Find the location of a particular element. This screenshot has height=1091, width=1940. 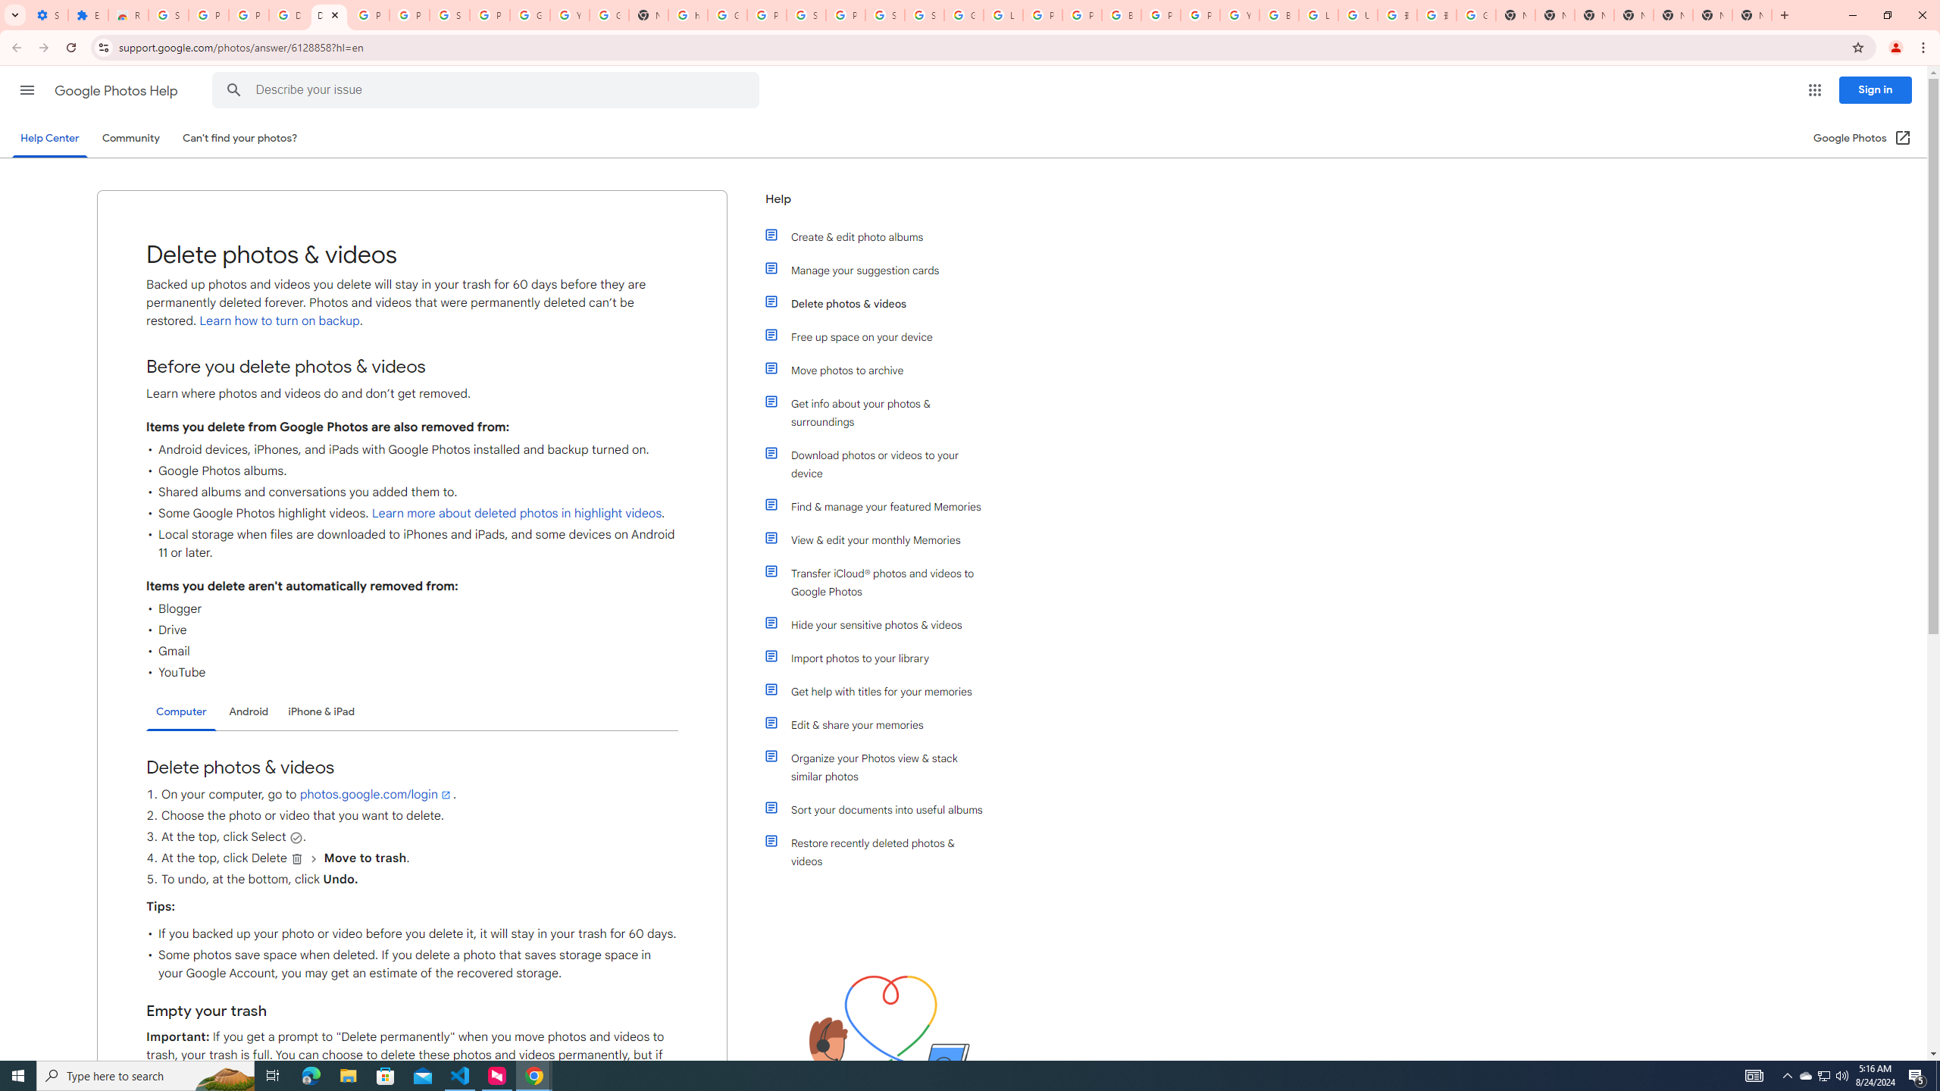

and then is located at coordinates (314, 859).